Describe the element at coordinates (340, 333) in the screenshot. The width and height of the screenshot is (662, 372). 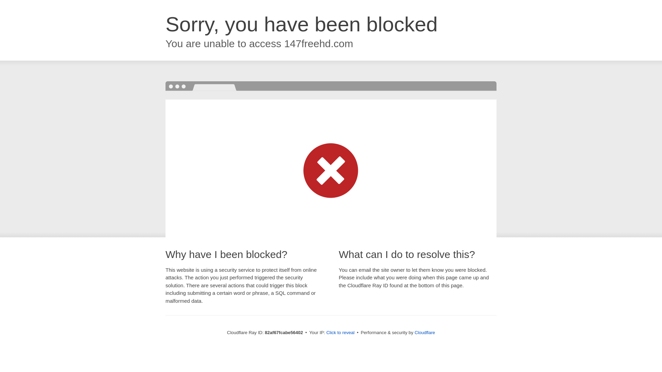
I see `Click to reveal` at that location.